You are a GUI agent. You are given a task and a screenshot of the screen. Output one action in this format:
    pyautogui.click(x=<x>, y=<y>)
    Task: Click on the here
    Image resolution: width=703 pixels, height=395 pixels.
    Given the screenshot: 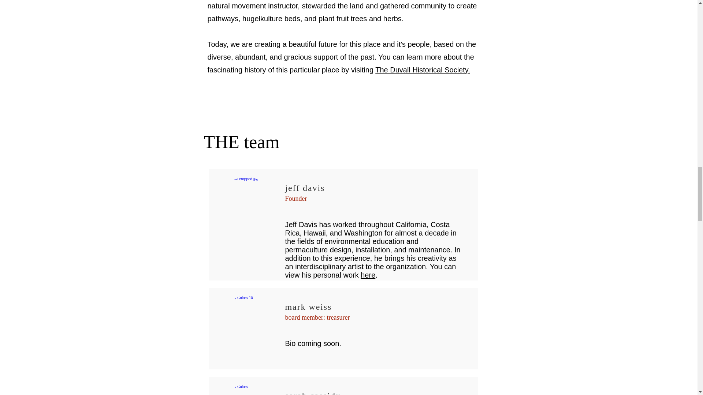 What is the action you would take?
    pyautogui.click(x=368, y=275)
    